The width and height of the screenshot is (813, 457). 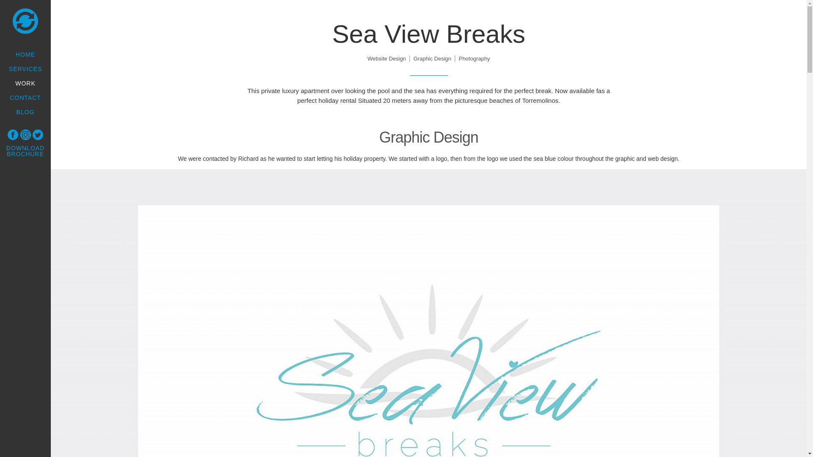 I want to click on Huddersfield Digital Design Services, so click(x=25, y=69).